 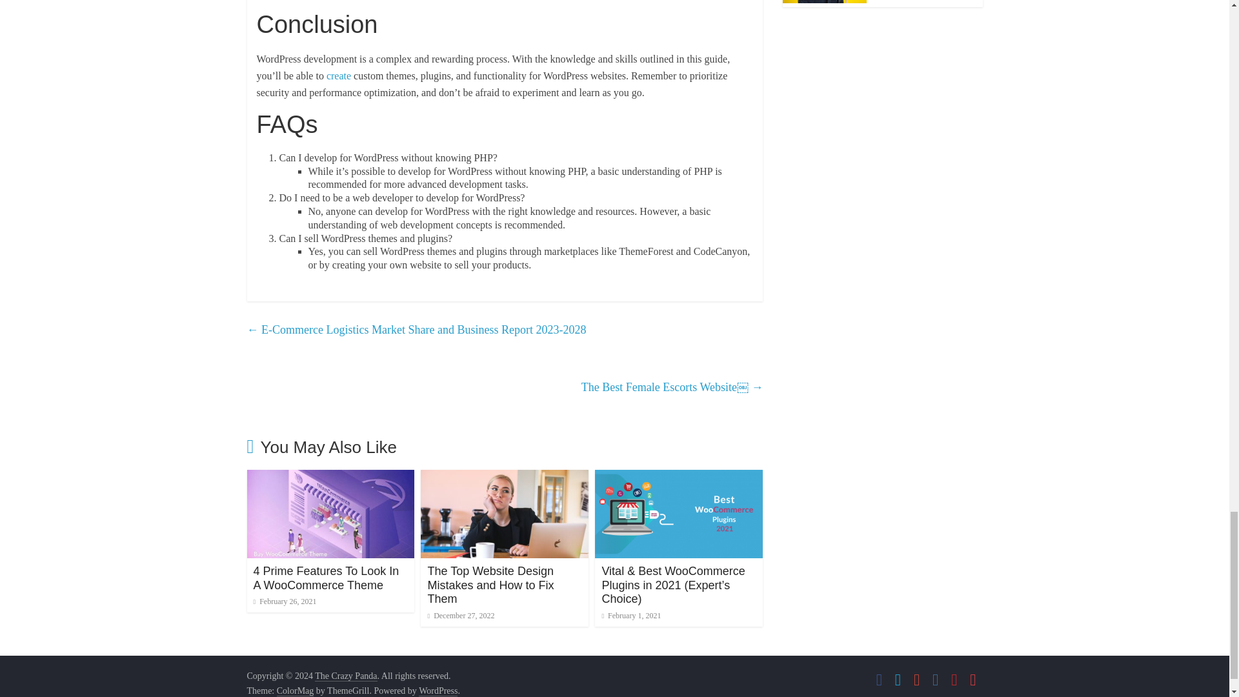 What do you see at coordinates (325, 578) in the screenshot?
I see `4 Prime Features To Look In A WooCommerce Theme` at bounding box center [325, 578].